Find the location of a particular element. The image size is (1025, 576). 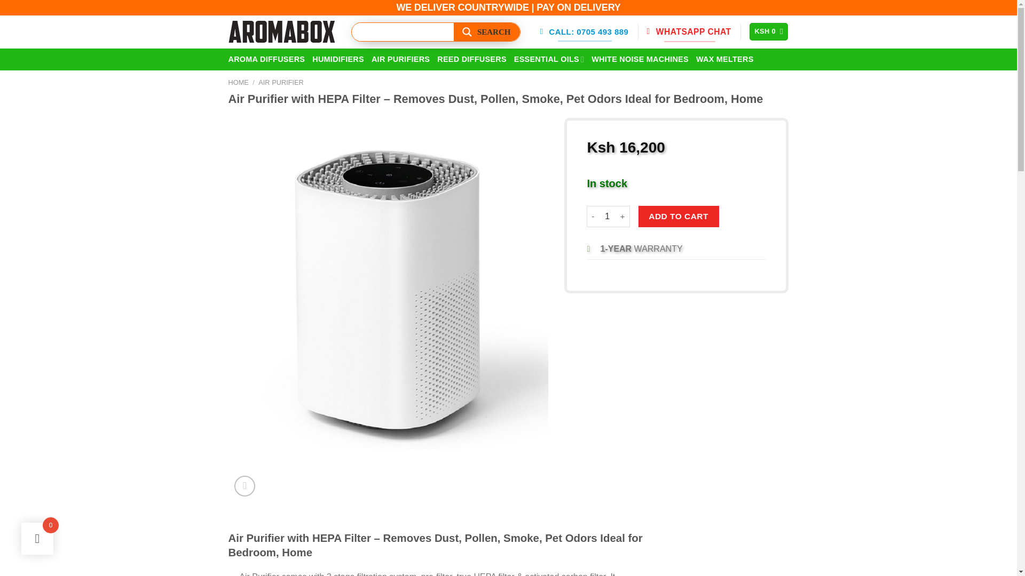

Cart is located at coordinates (769, 31).